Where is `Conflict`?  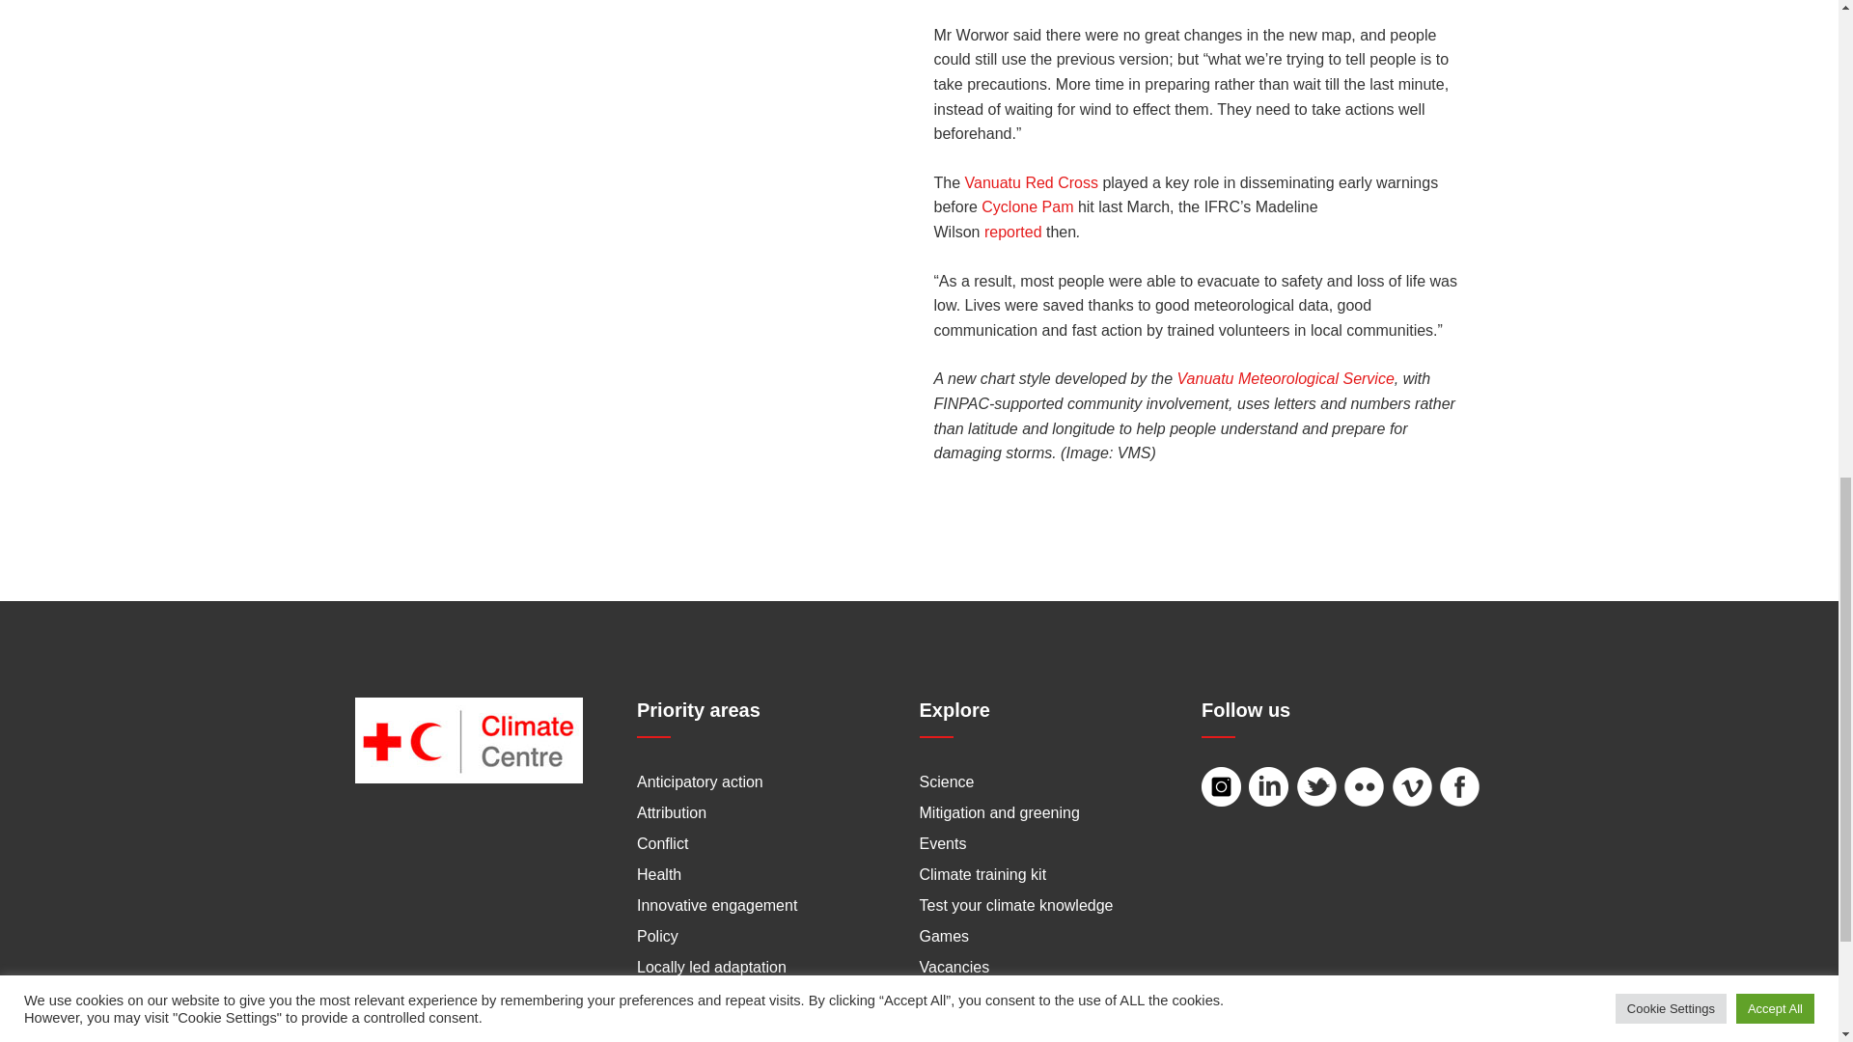 Conflict is located at coordinates (662, 843).